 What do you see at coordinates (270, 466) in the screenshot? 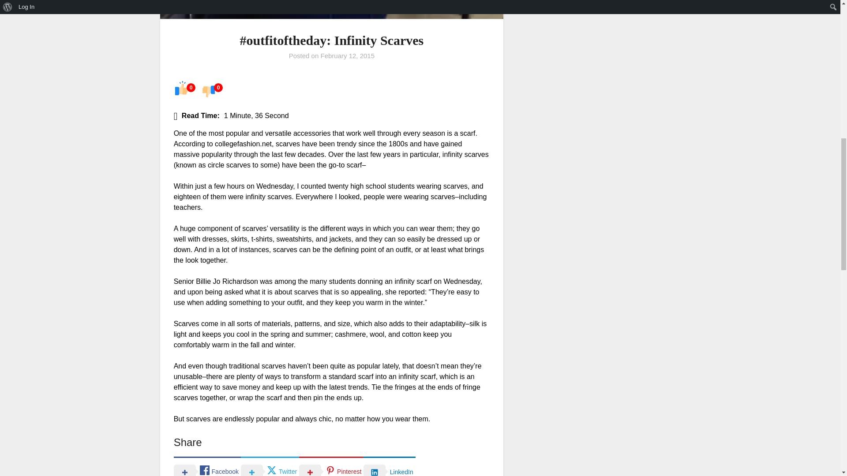
I see `Twitter` at bounding box center [270, 466].